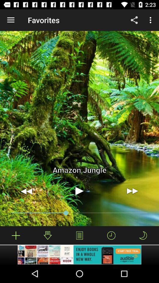 Image resolution: width=159 pixels, height=283 pixels. I want to click on click on the second icon left from the bottom right corner, so click(111, 235).